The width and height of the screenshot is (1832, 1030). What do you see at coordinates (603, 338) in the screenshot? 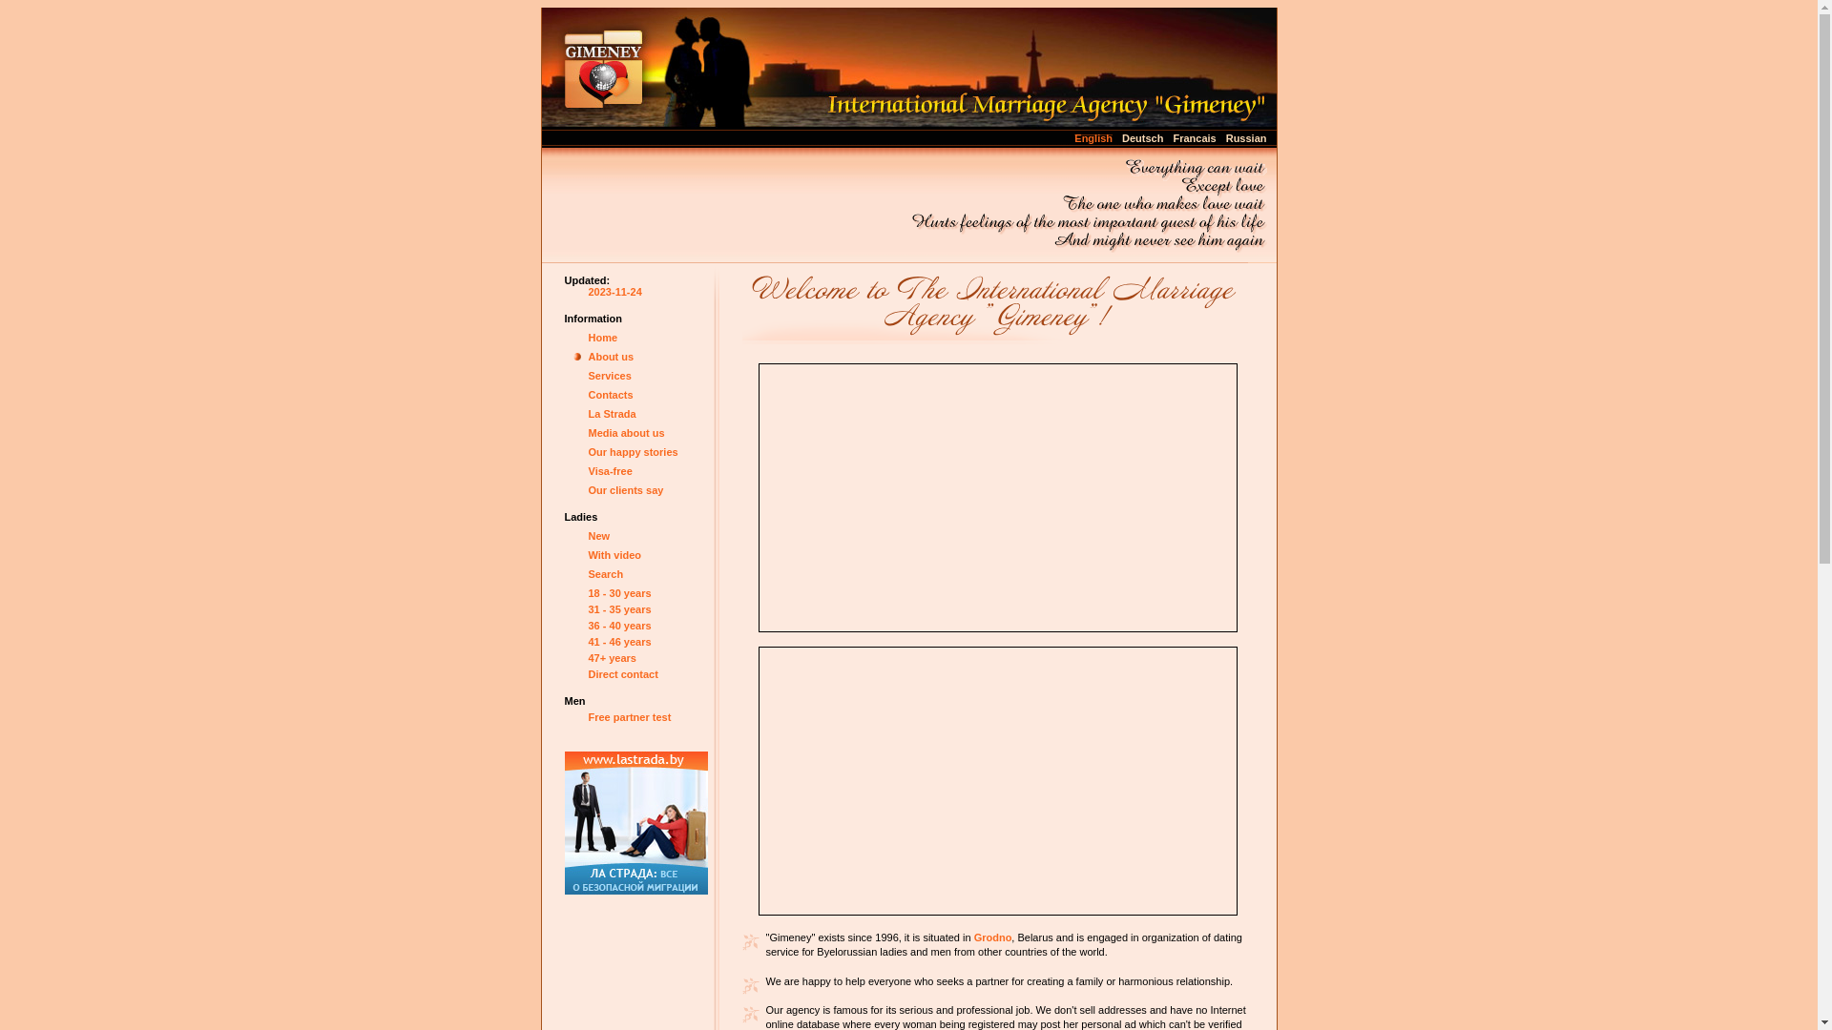
I see `Home` at bounding box center [603, 338].